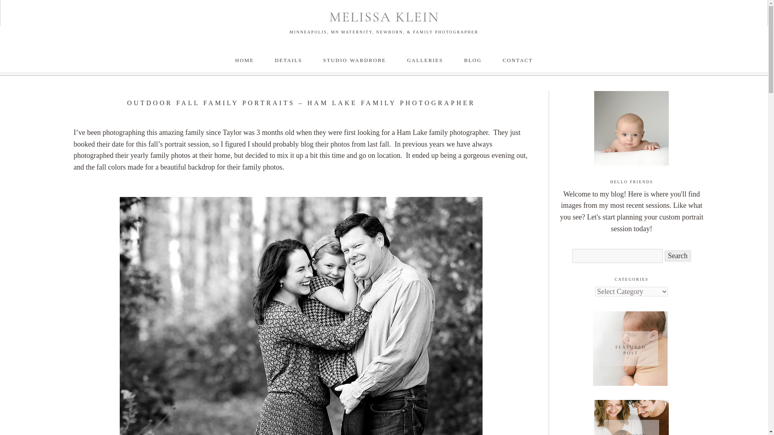  I want to click on Search, so click(678, 256).